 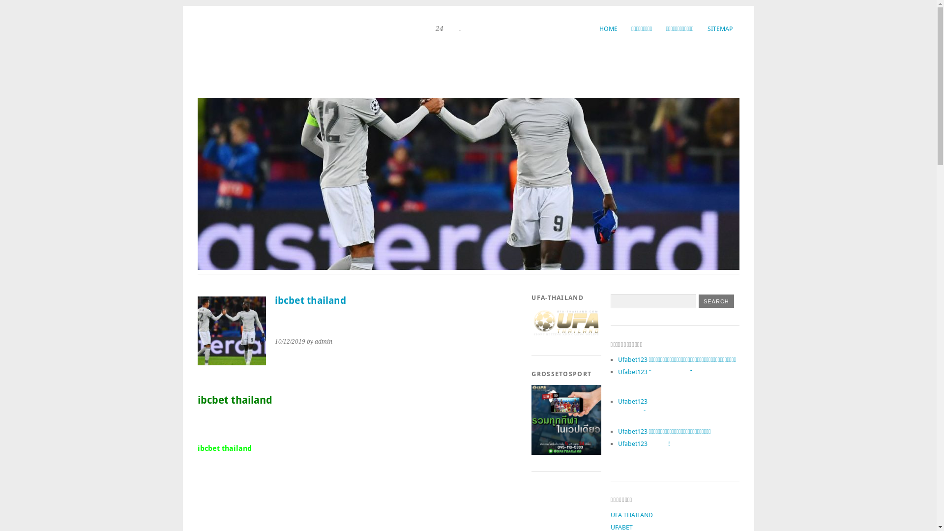 What do you see at coordinates (621, 527) in the screenshot?
I see `UFABET` at bounding box center [621, 527].